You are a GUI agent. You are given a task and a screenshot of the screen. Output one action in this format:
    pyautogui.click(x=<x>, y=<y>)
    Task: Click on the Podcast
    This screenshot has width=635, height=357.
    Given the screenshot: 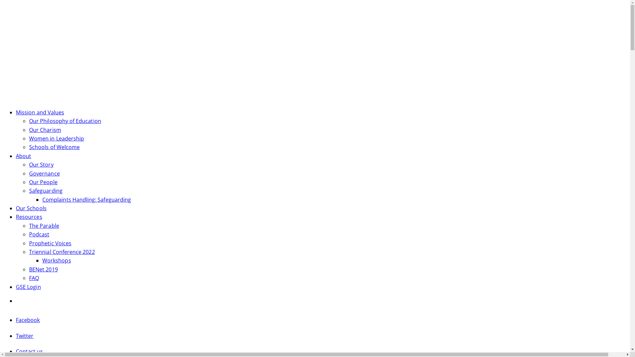 What is the action you would take?
    pyautogui.click(x=39, y=234)
    